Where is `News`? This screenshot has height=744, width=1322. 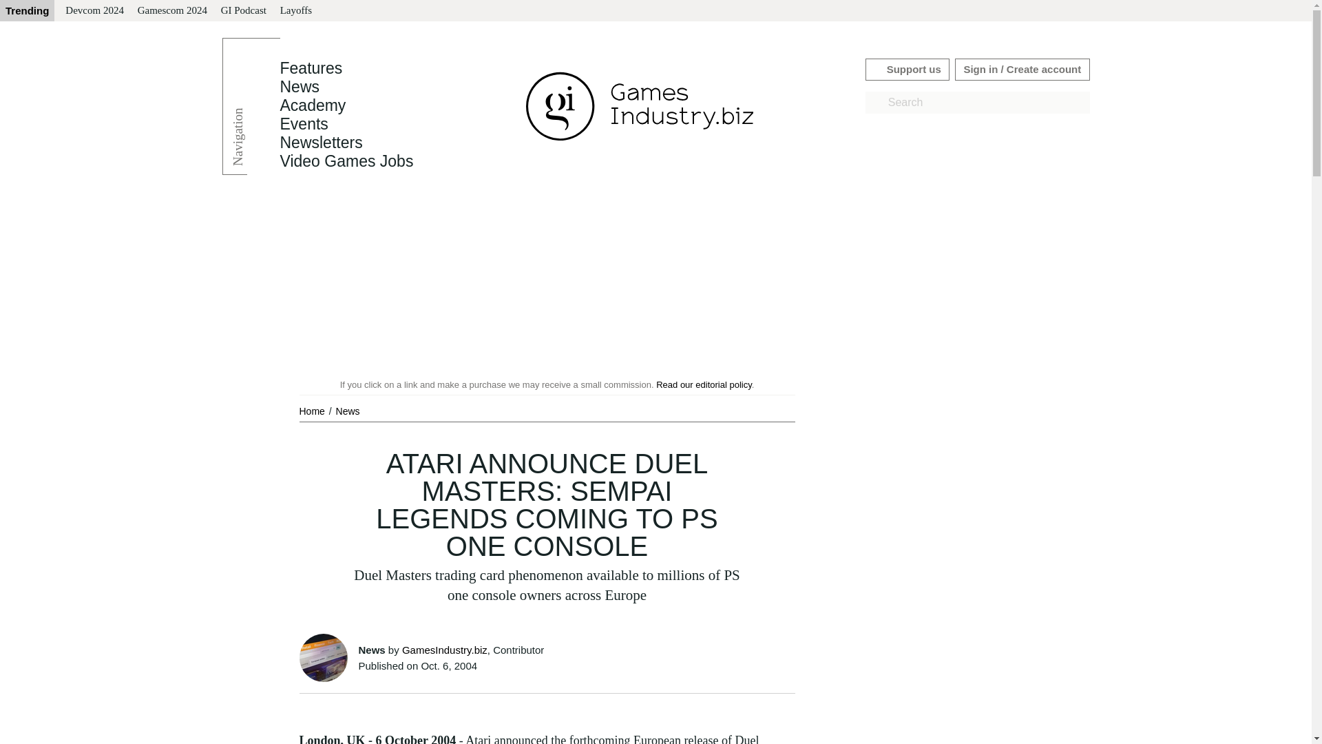 News is located at coordinates (299, 87).